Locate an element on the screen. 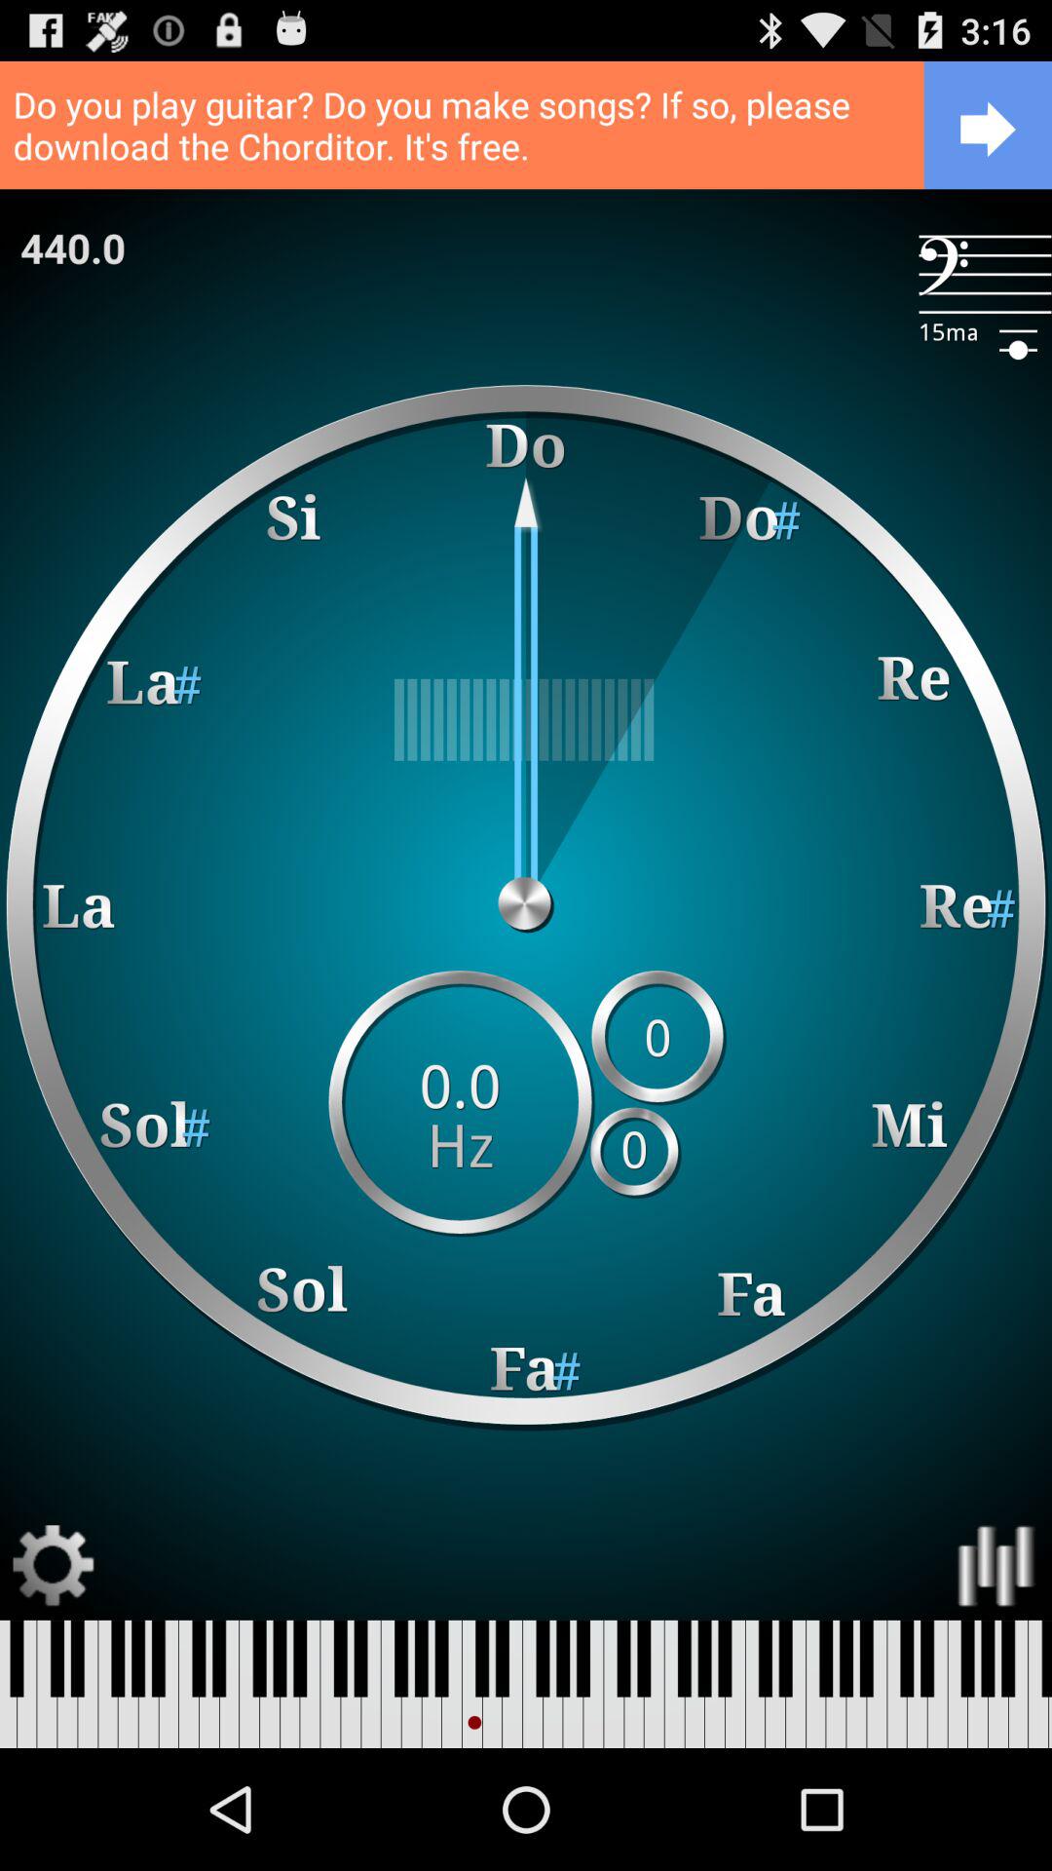 The height and width of the screenshot is (1871, 1052). select icon below c a r app is located at coordinates (526, 719).